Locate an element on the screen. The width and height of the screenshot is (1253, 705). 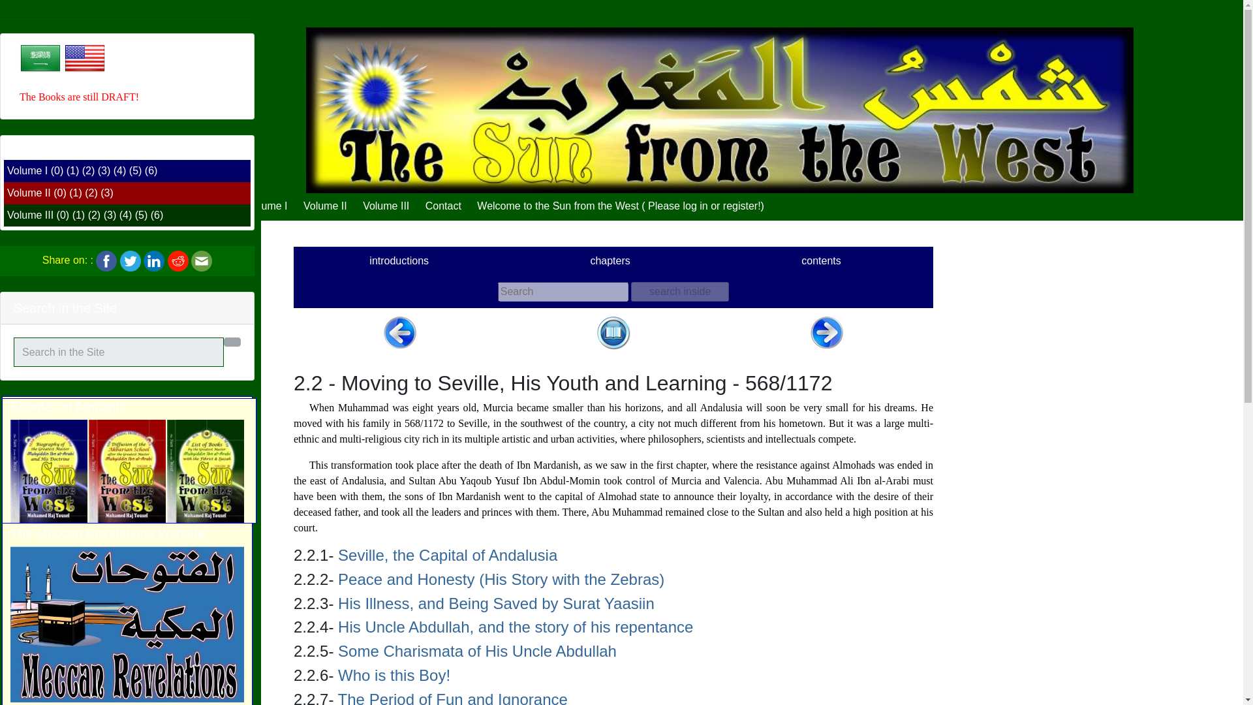
Volume I is located at coordinates (27, 170).